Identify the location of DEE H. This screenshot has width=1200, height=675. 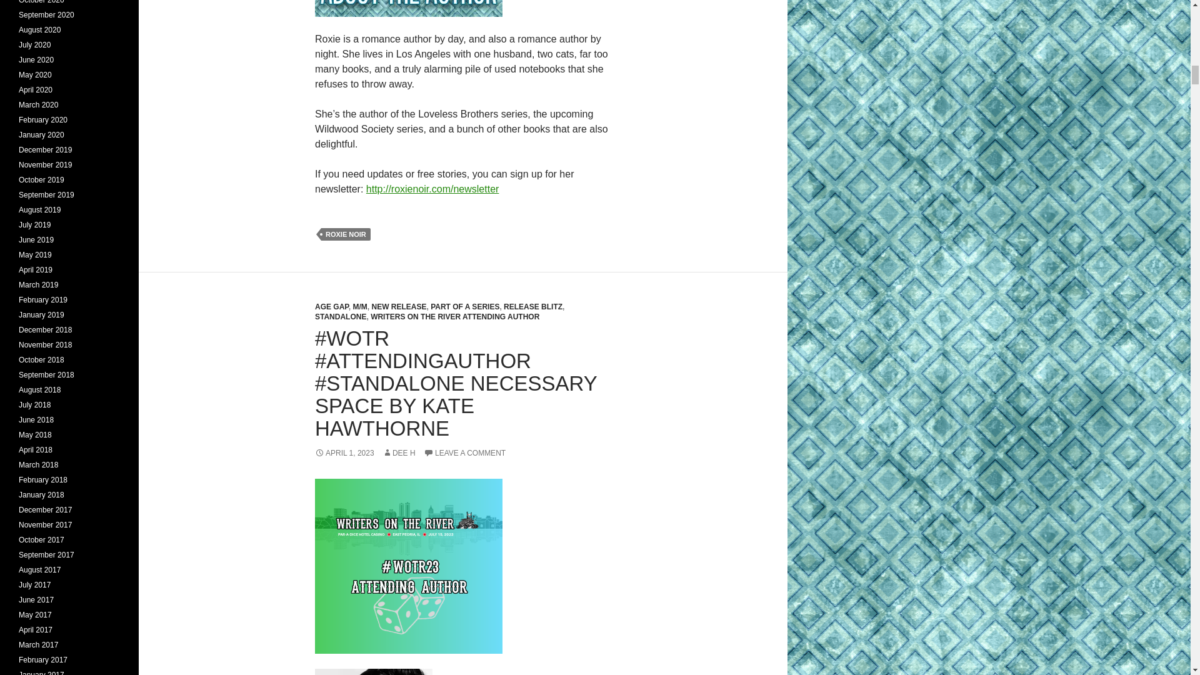
(399, 453).